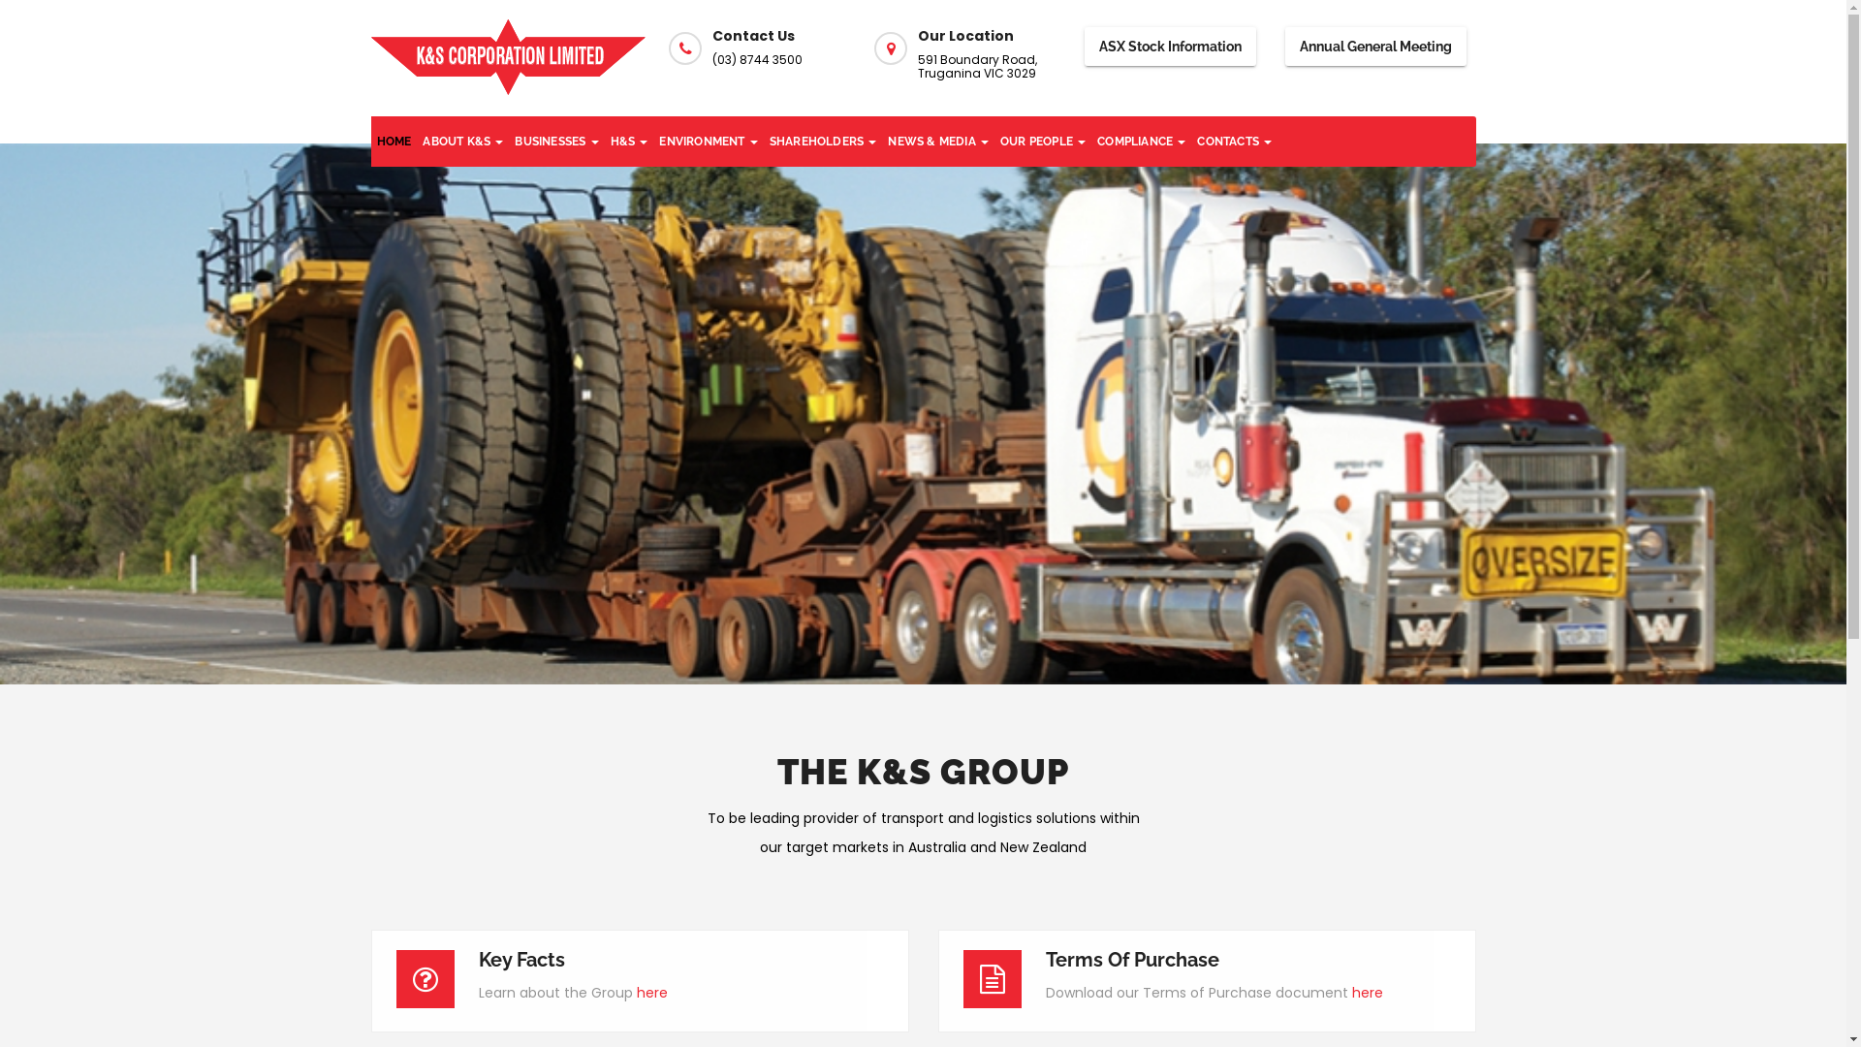 The image size is (1861, 1047). What do you see at coordinates (463, 142) in the screenshot?
I see `ABOUT K&S` at bounding box center [463, 142].